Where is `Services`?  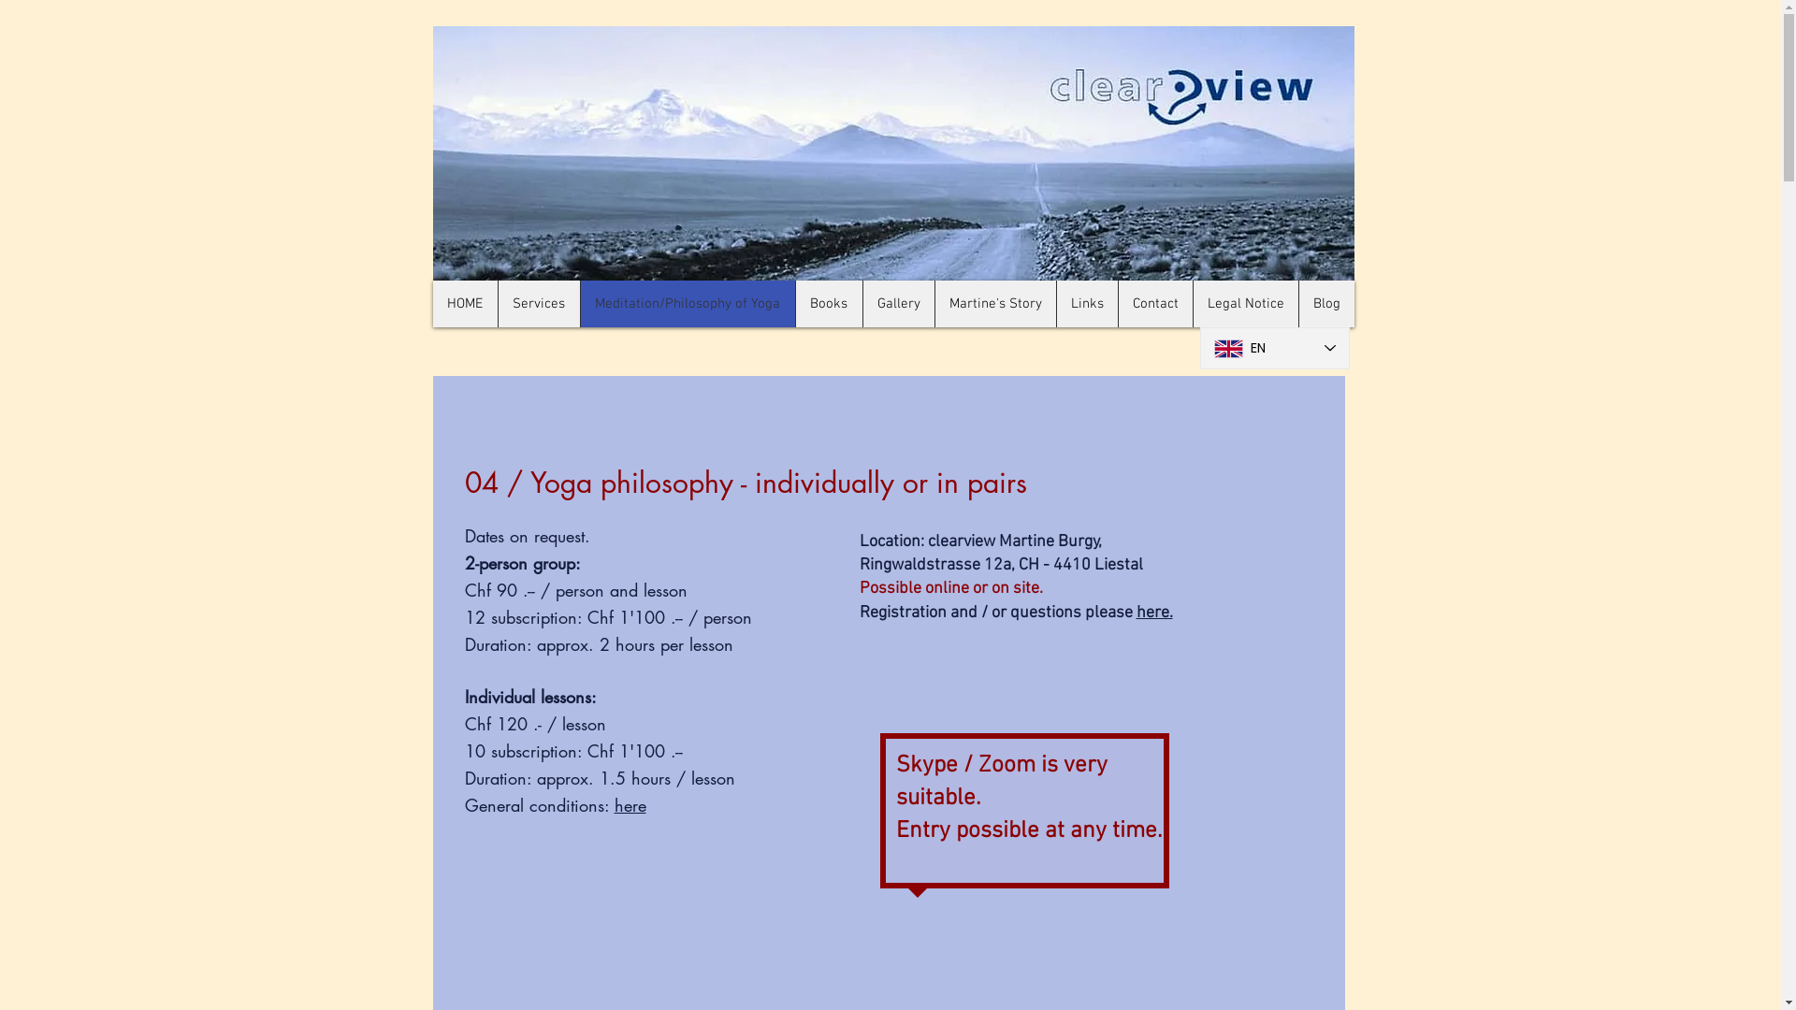 Services is located at coordinates (539, 304).